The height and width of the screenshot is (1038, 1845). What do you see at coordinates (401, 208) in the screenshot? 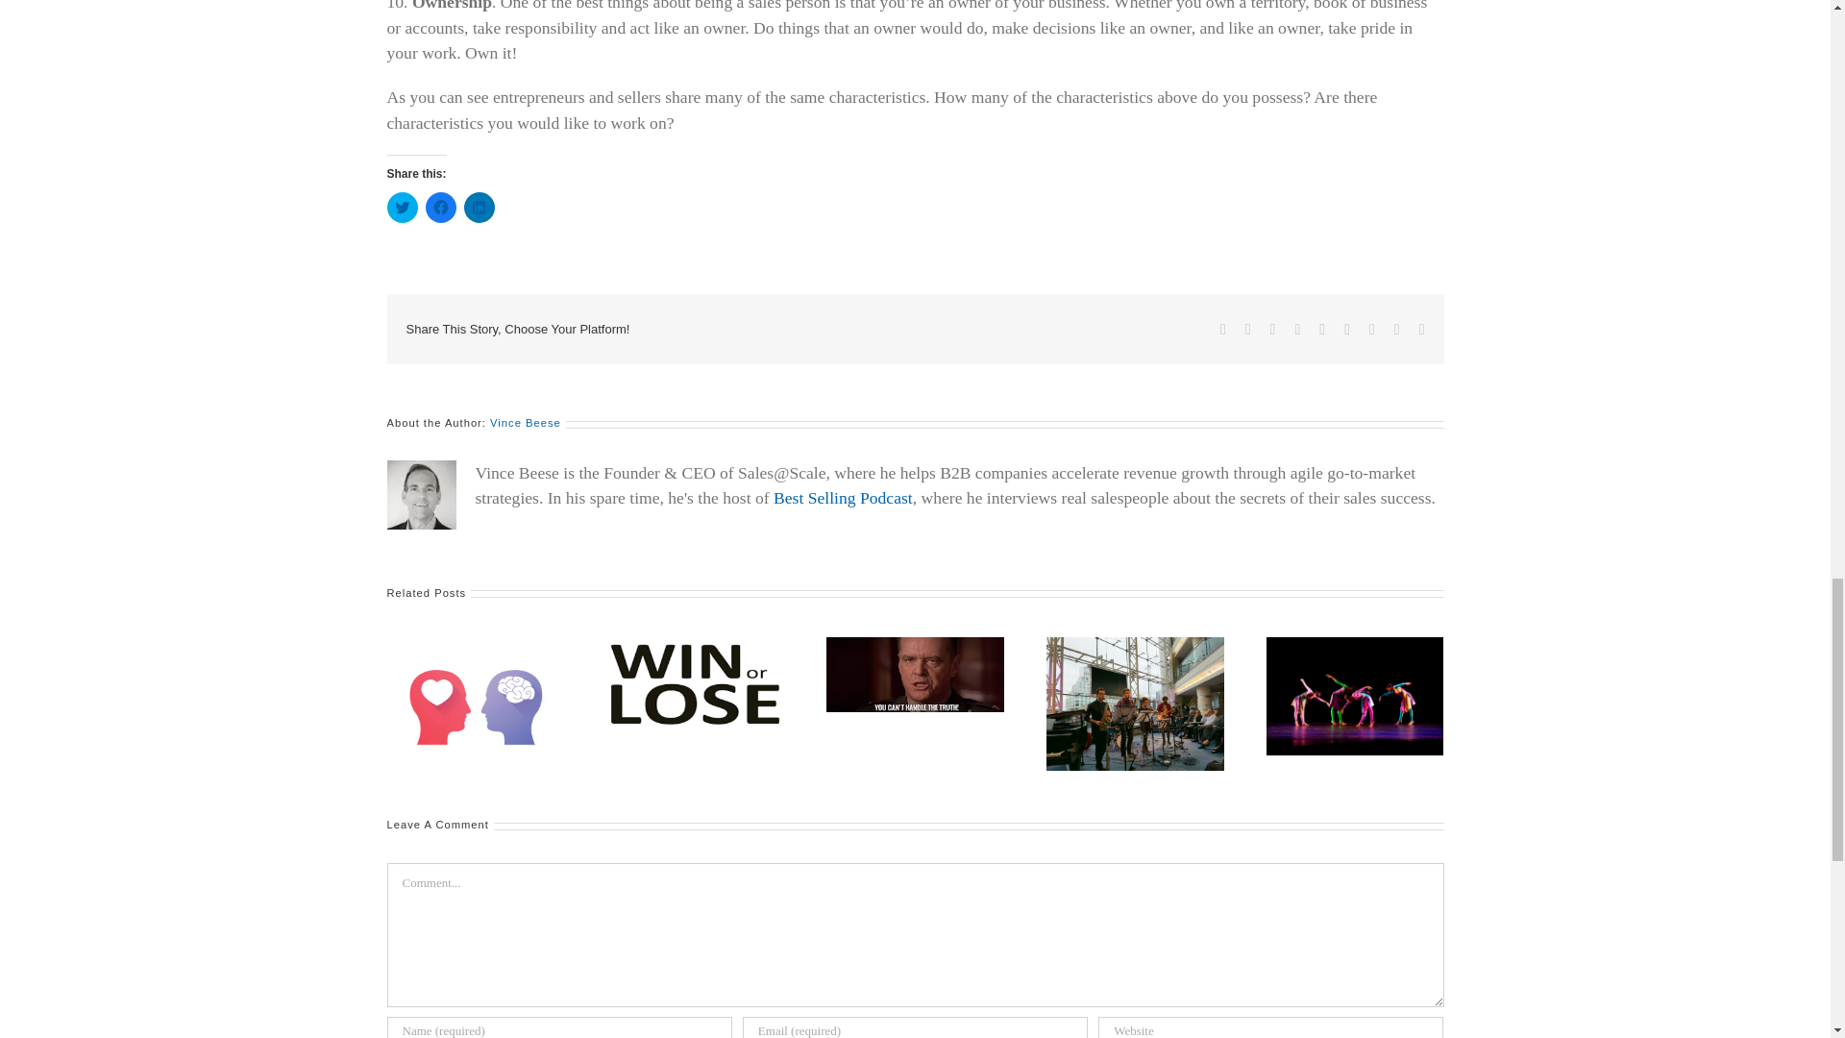
I see `Click to share on Twitter` at bounding box center [401, 208].